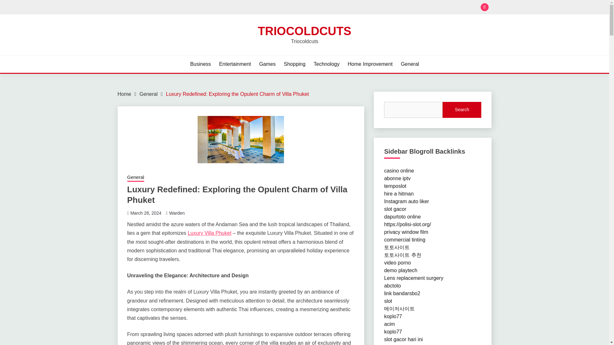 This screenshot has width=614, height=345. Describe the element at coordinates (397, 178) in the screenshot. I see `abonne iptv` at that location.